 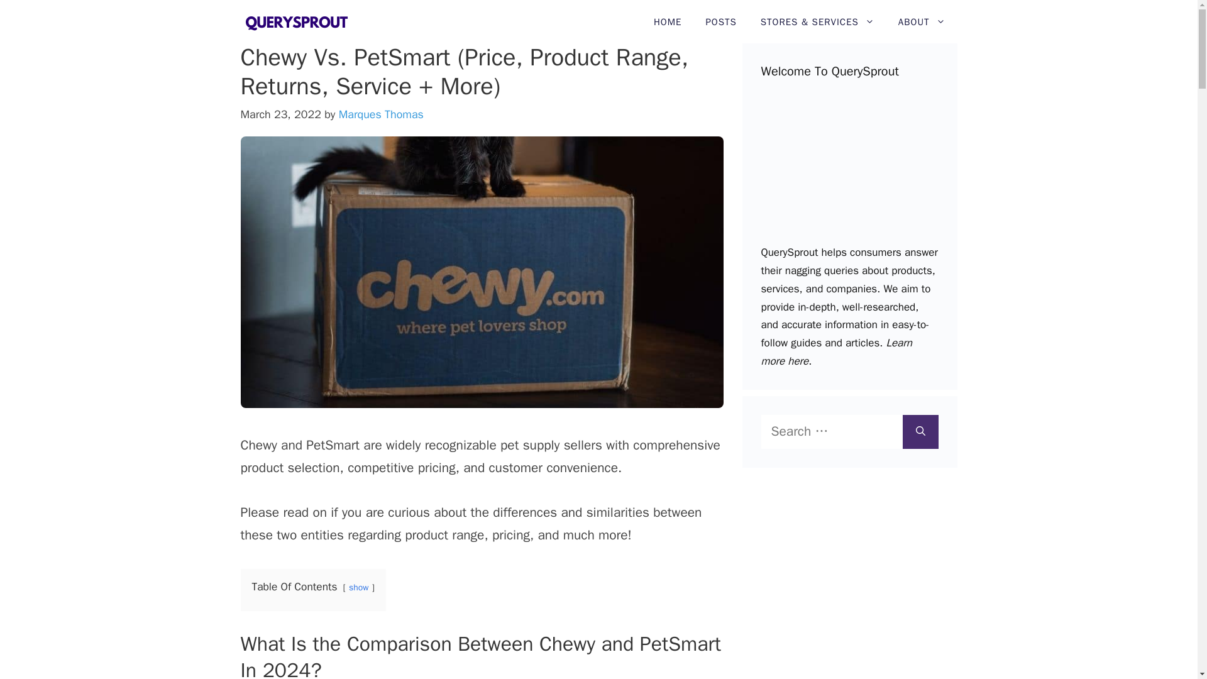 What do you see at coordinates (831, 431) in the screenshot?
I see `Search for:` at bounding box center [831, 431].